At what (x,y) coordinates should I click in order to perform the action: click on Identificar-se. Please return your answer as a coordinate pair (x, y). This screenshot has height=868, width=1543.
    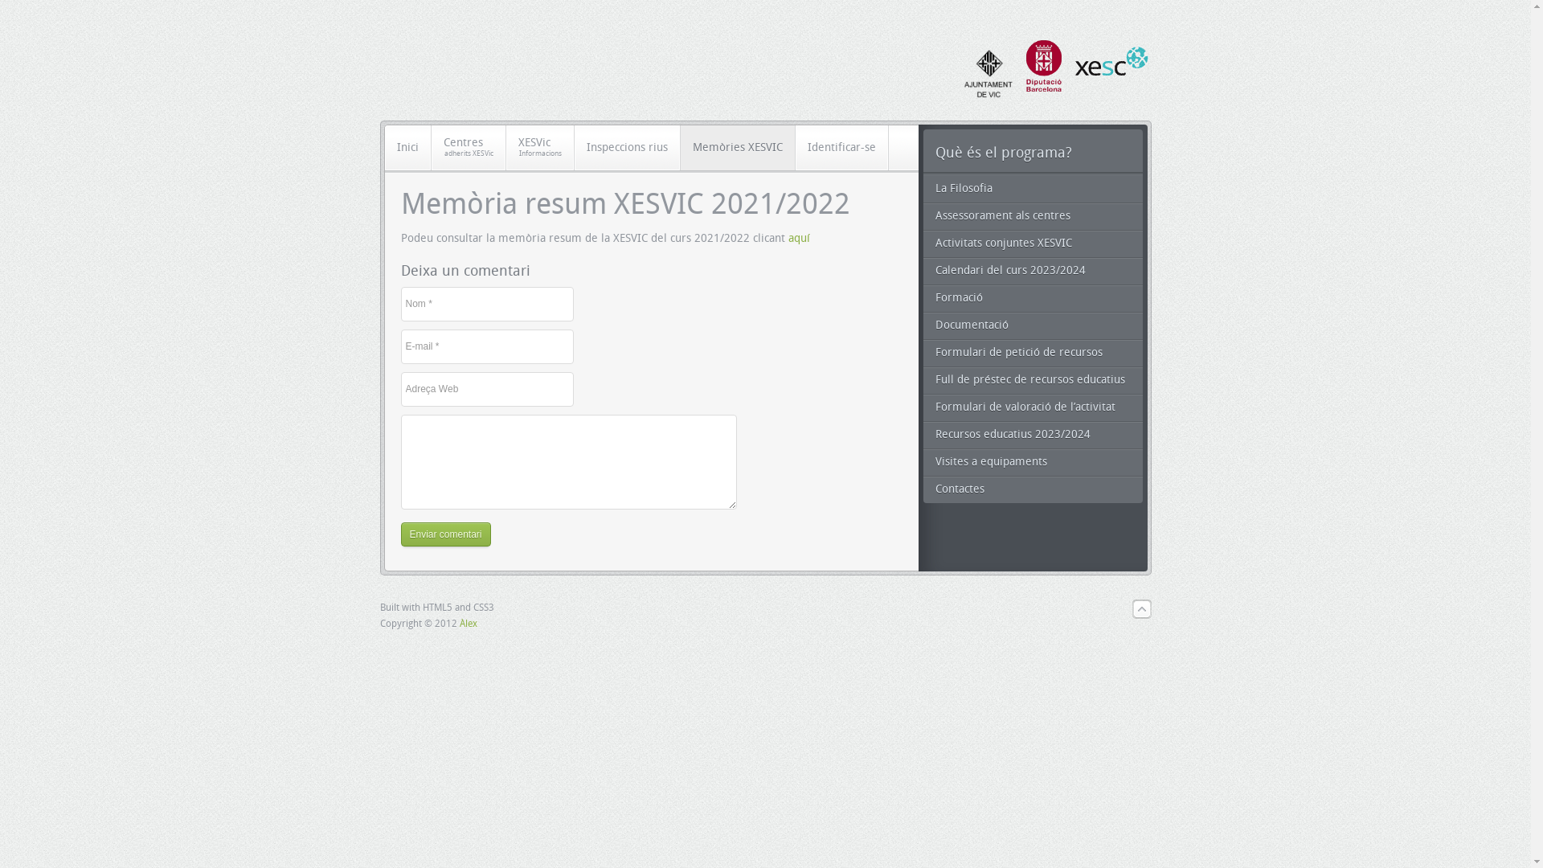
    Looking at the image, I should click on (842, 148).